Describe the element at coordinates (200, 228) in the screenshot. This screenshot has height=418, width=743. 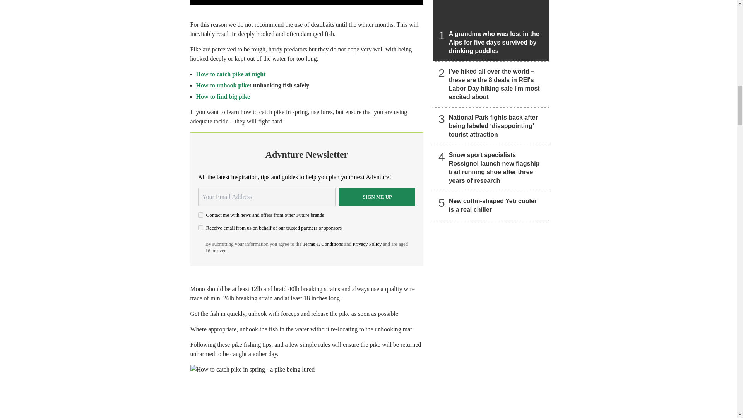
I see `on` at that location.